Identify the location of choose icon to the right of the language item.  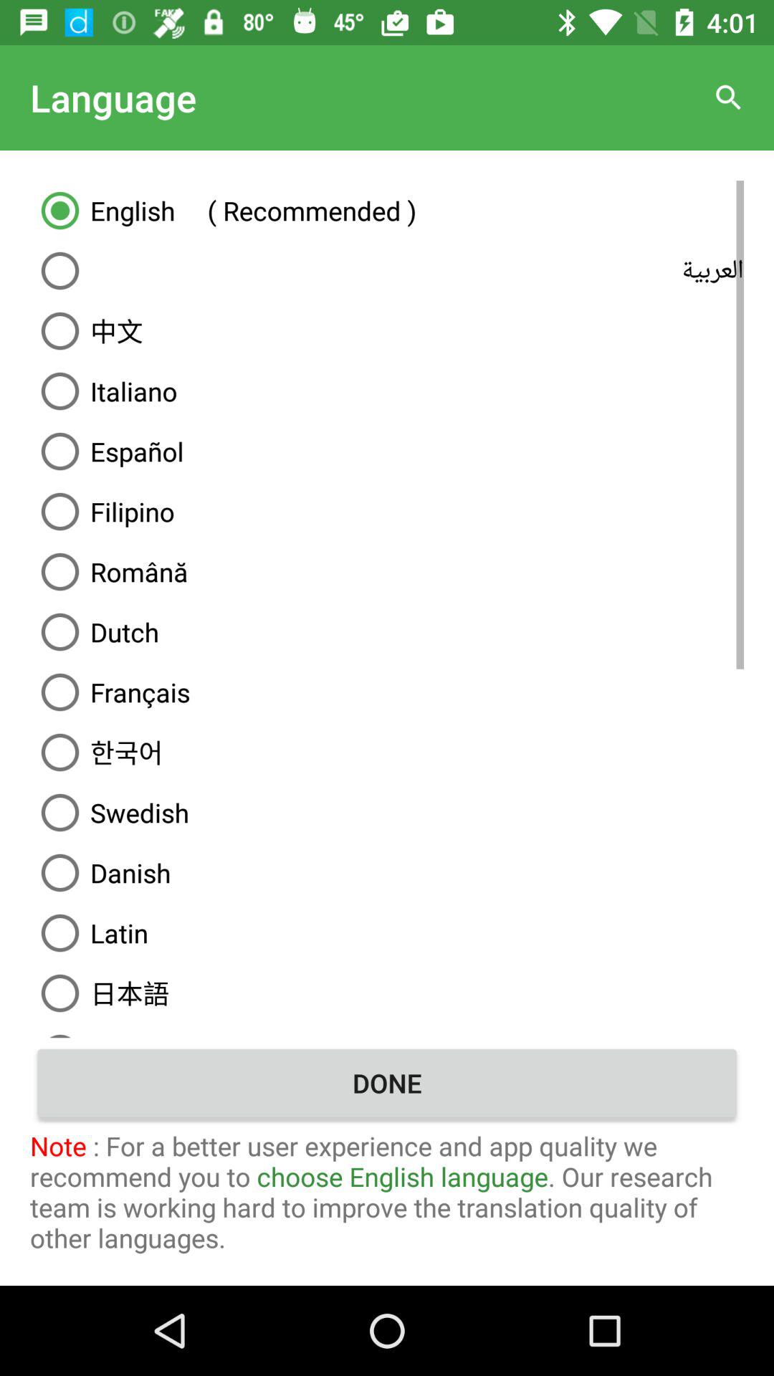
(728, 97).